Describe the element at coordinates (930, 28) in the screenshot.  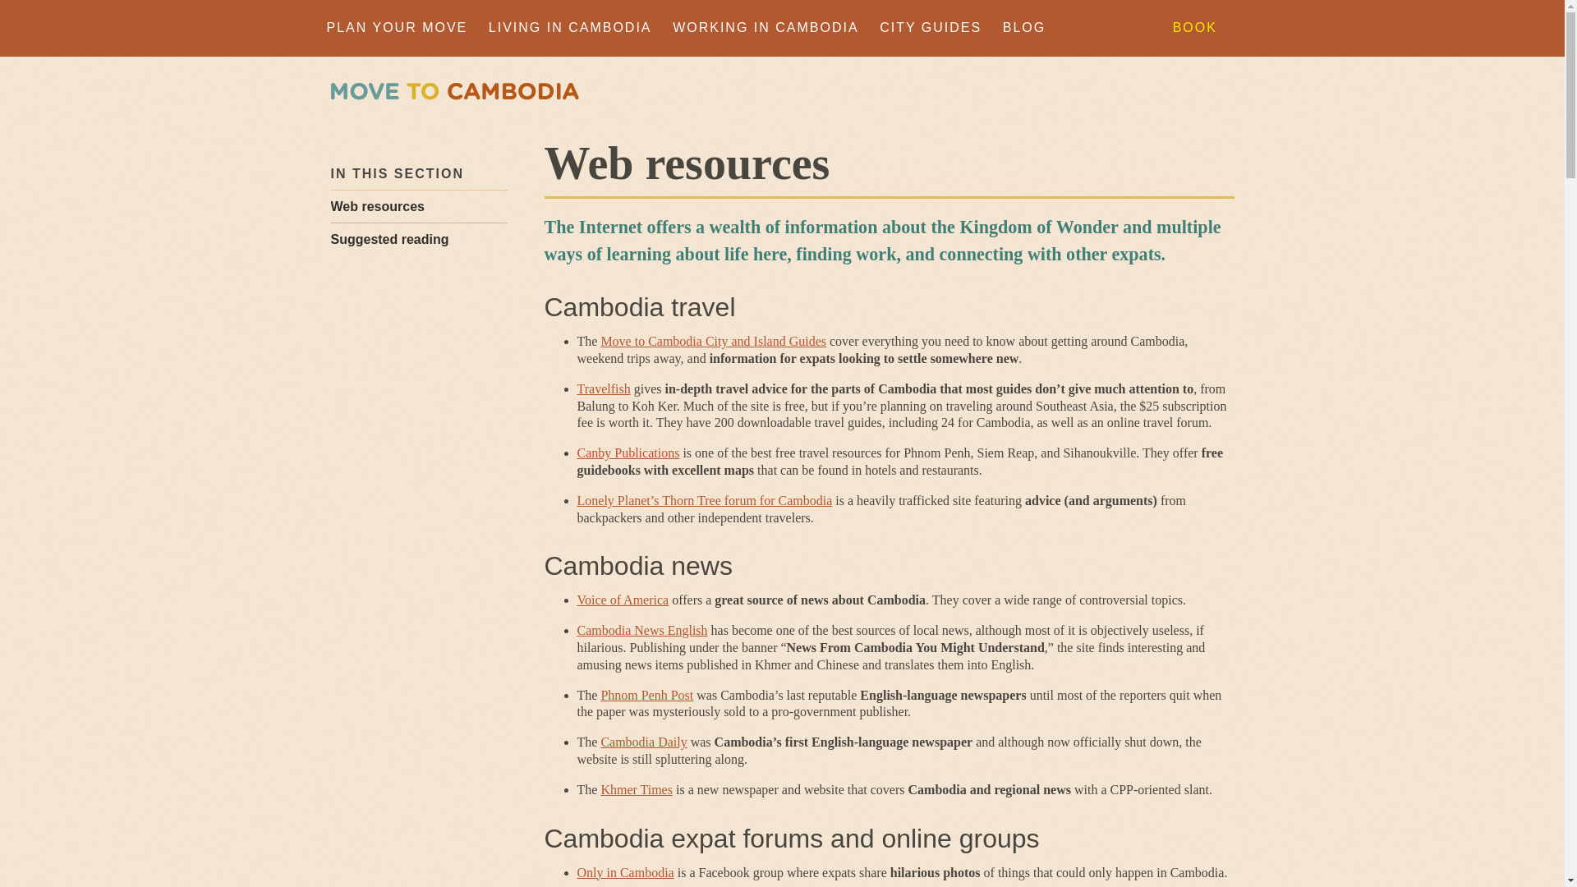
I see `CITY GUIDES` at that location.